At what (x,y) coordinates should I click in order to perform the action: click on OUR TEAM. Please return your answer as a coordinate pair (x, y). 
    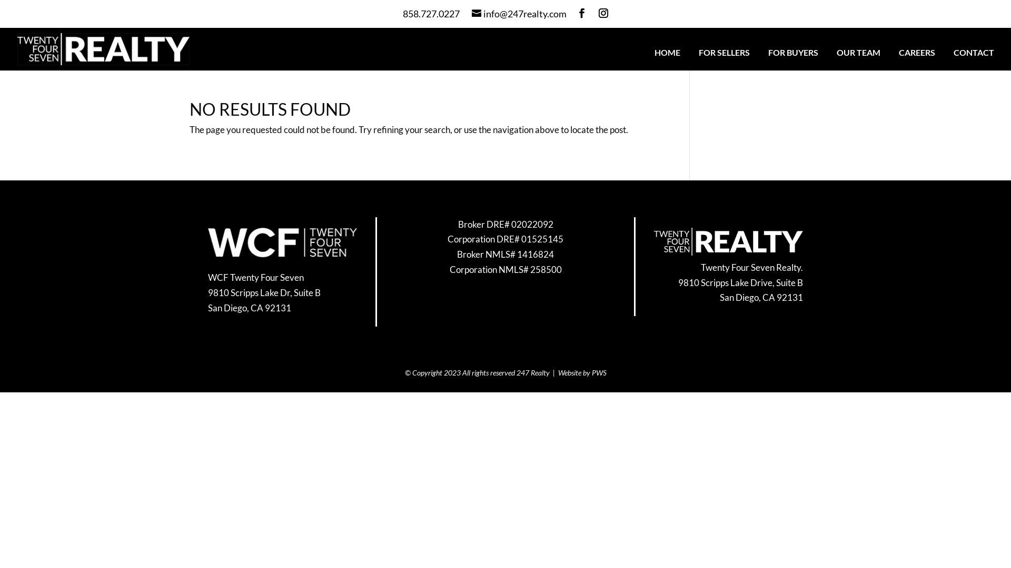
    Looking at the image, I should click on (858, 57).